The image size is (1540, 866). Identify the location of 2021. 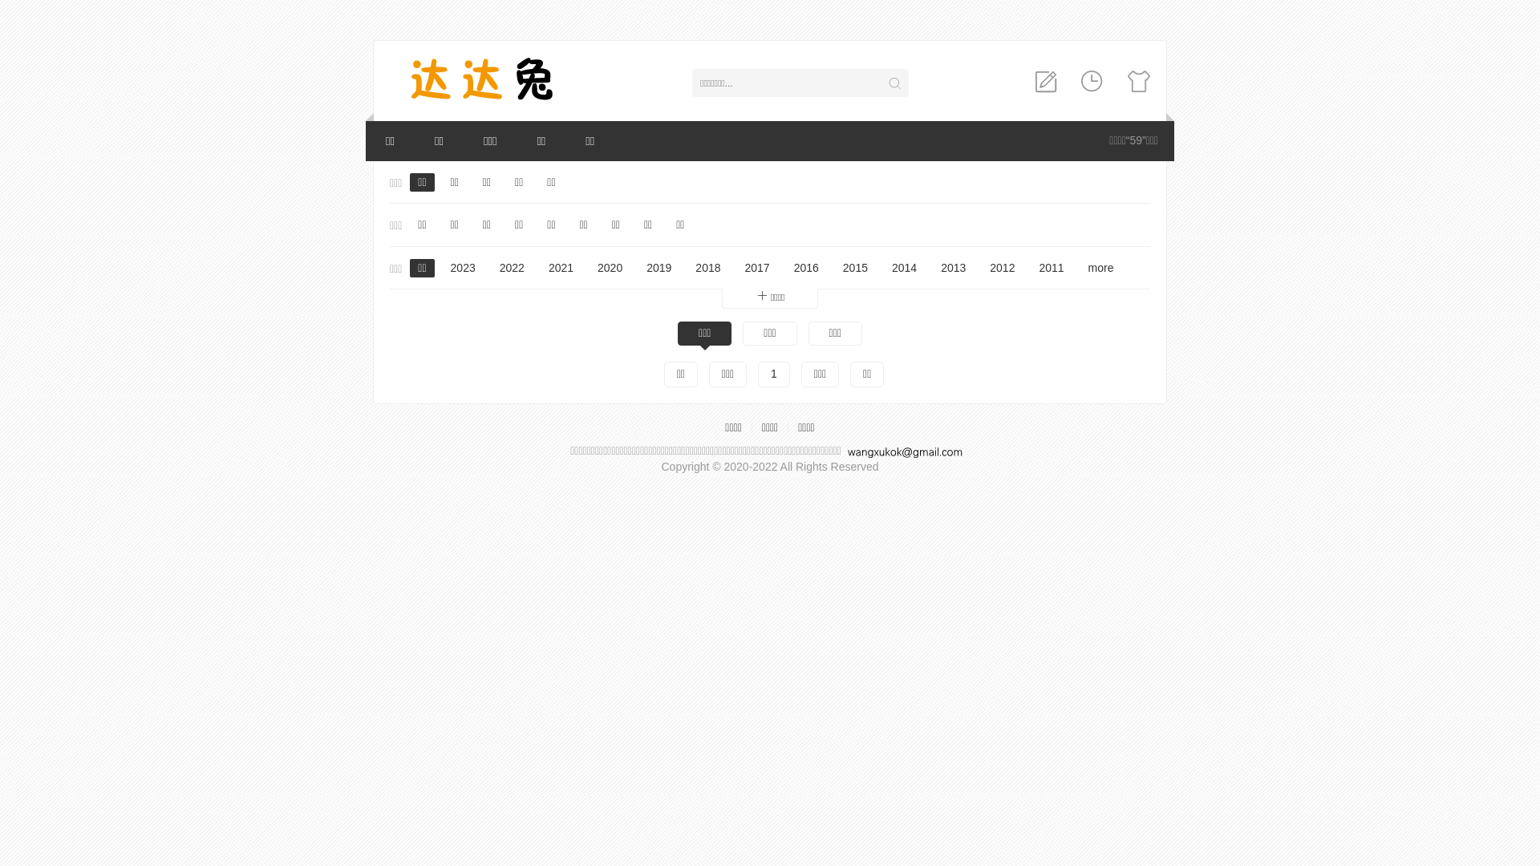
(561, 269).